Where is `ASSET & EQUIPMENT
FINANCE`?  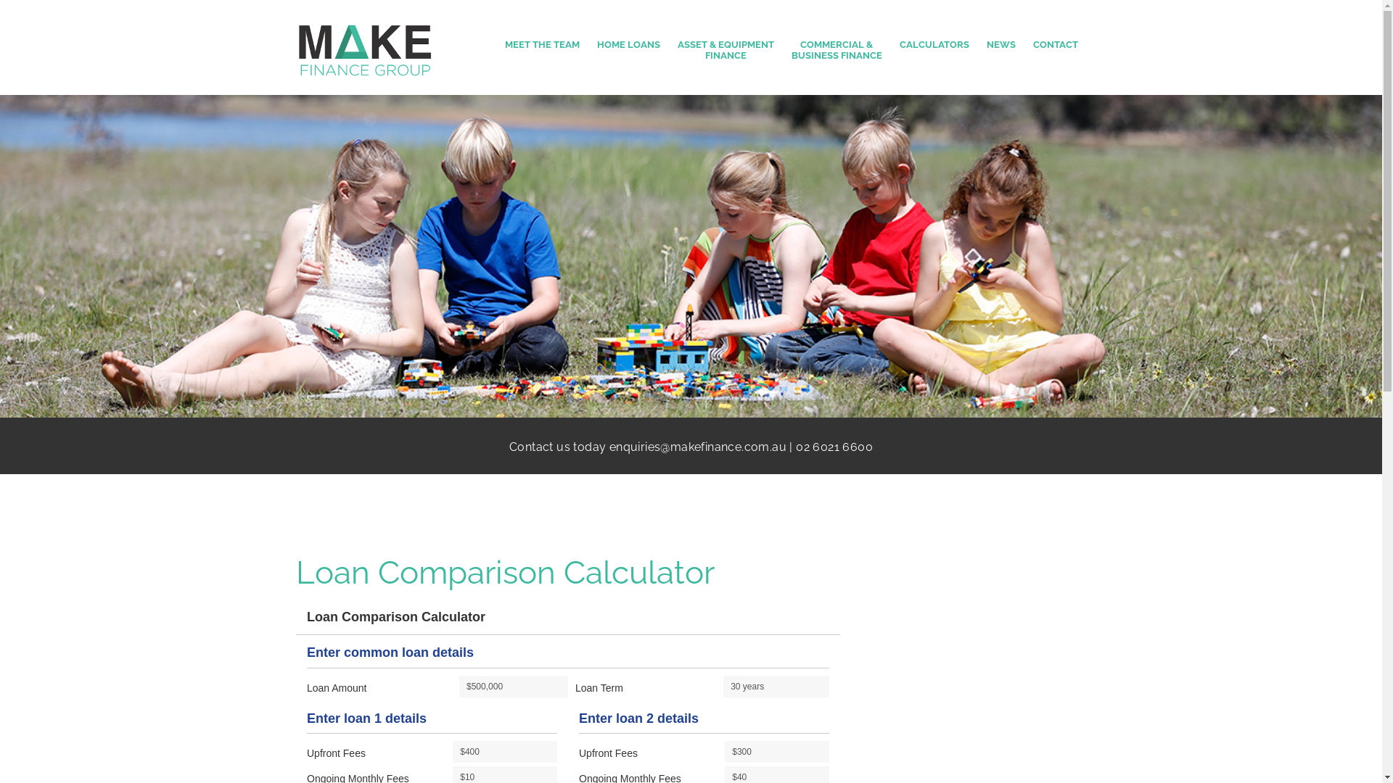 ASSET & EQUIPMENT
FINANCE is located at coordinates (726, 50).